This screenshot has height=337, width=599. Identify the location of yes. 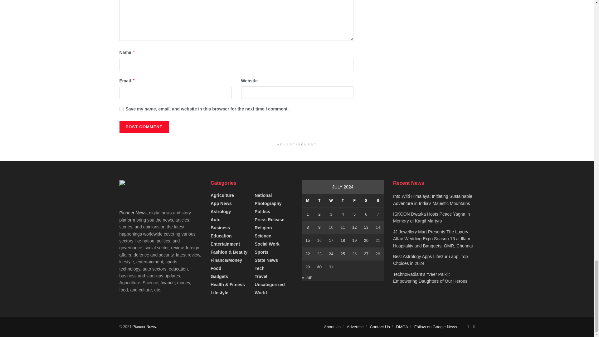
(121, 109).